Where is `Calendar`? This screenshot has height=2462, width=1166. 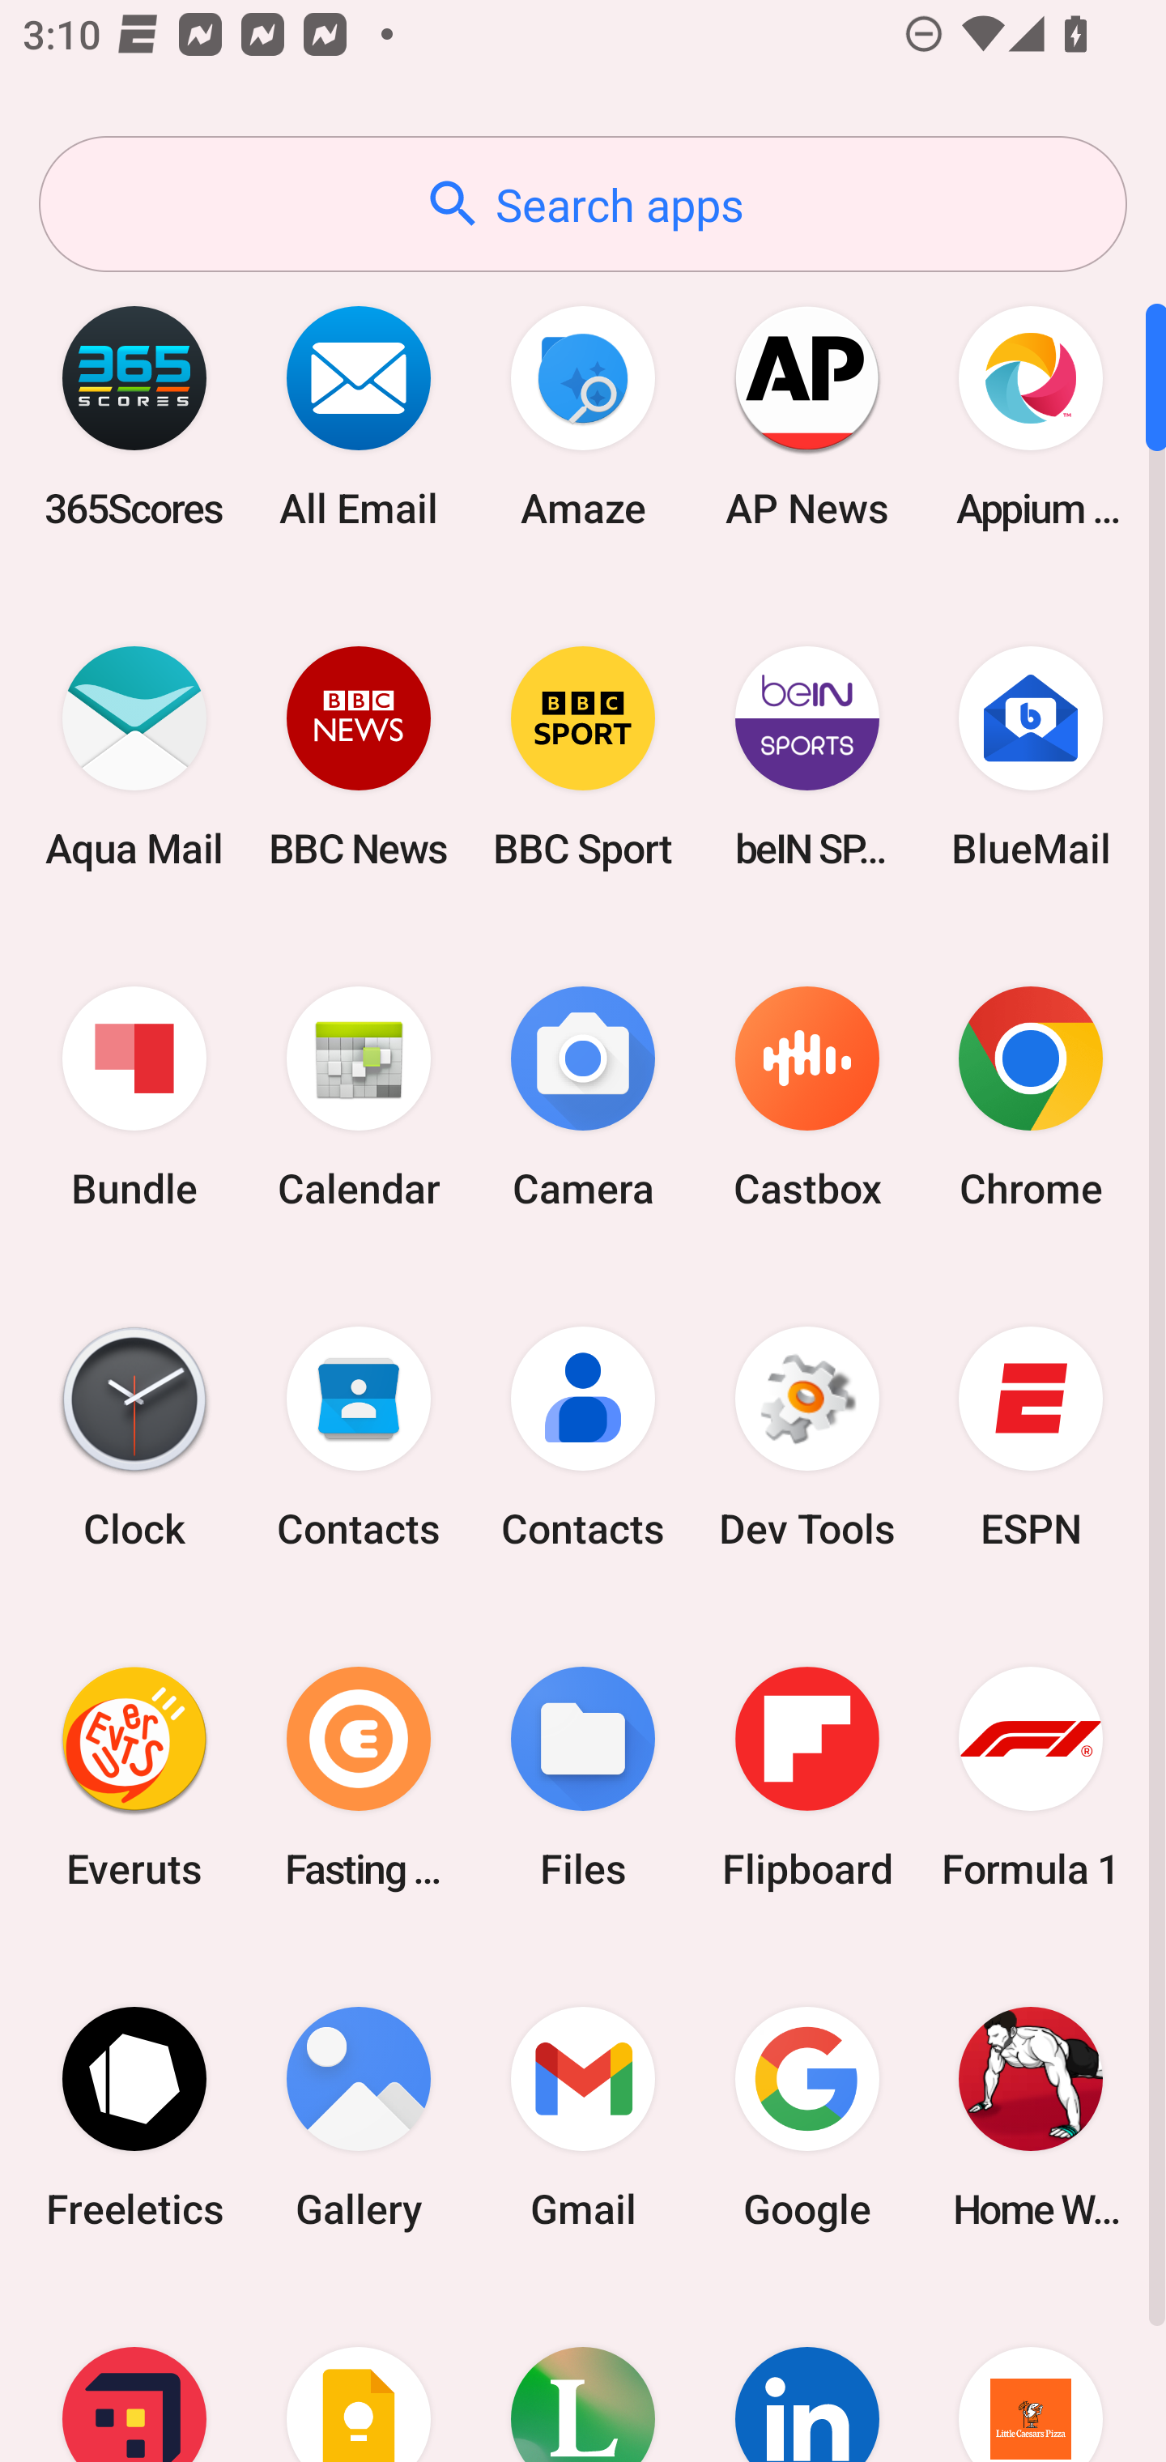 Calendar is located at coordinates (359, 1098).